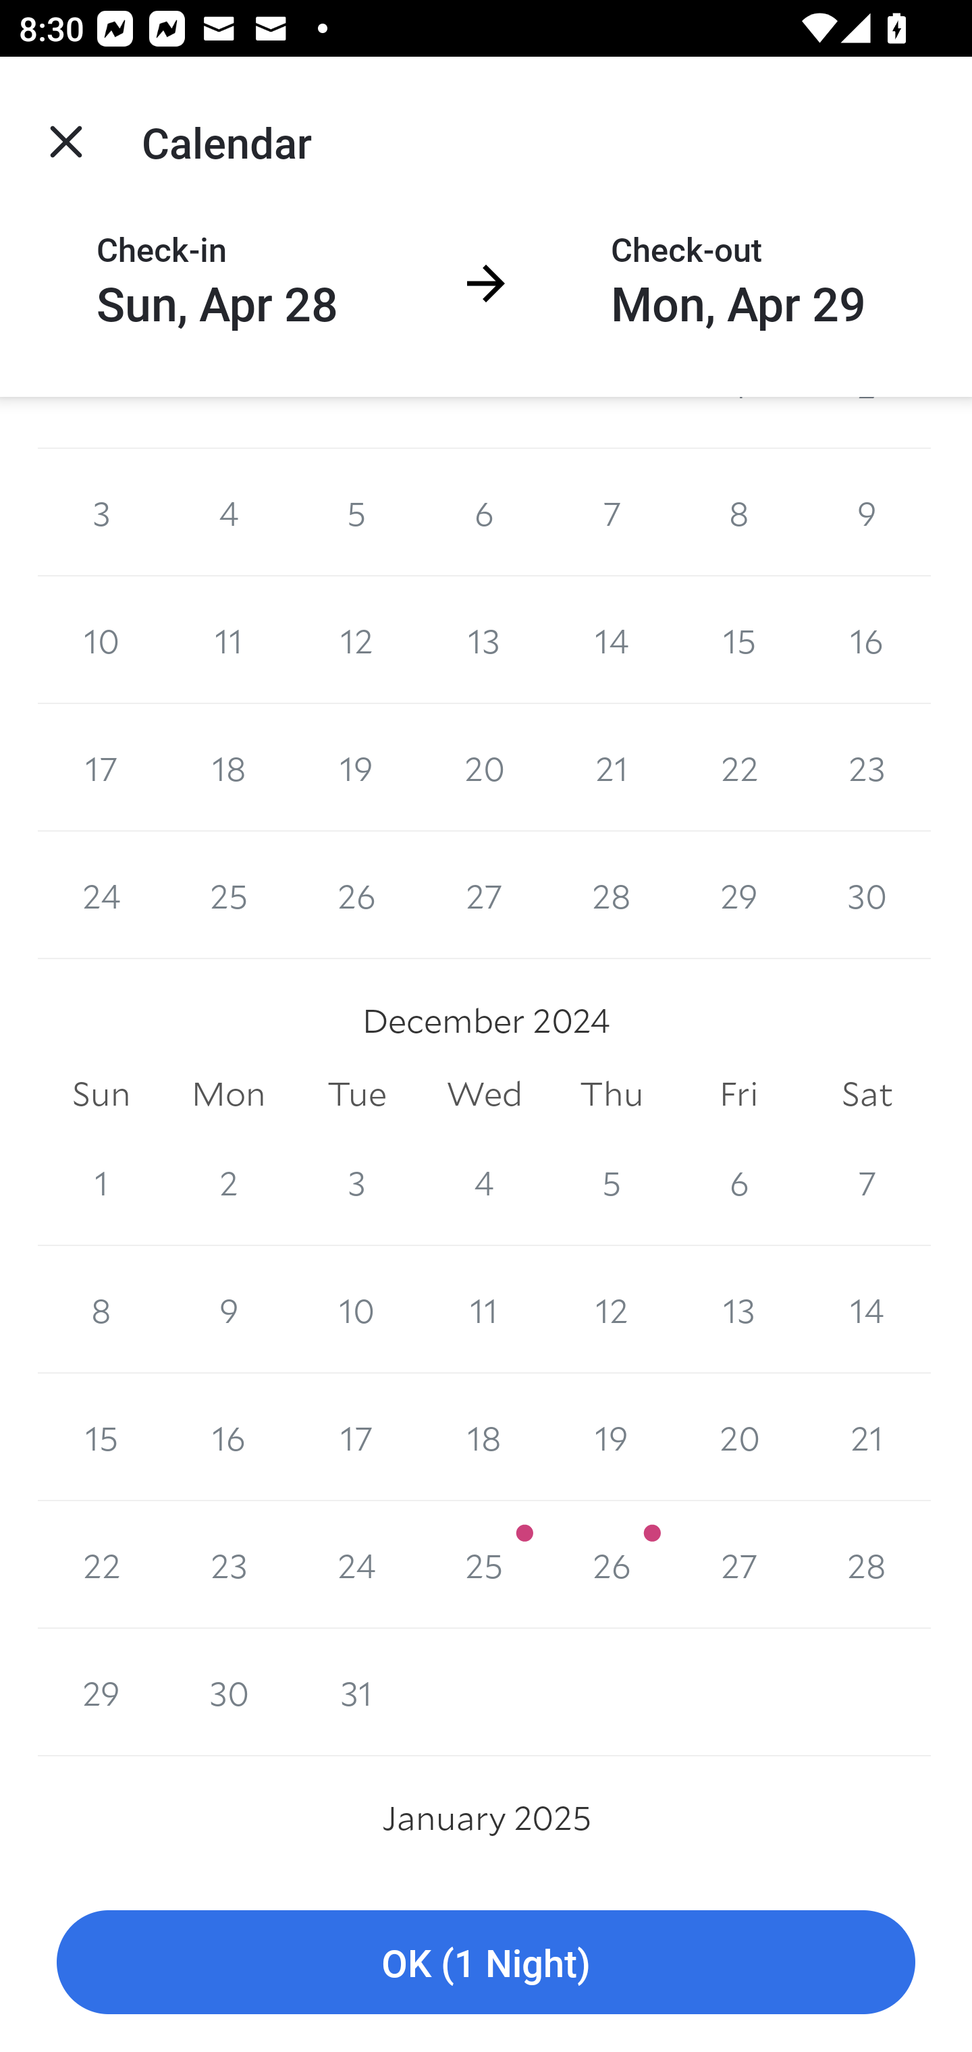 This screenshot has width=972, height=2052. What do you see at coordinates (867, 1565) in the screenshot?
I see `28 28 December 2024` at bounding box center [867, 1565].